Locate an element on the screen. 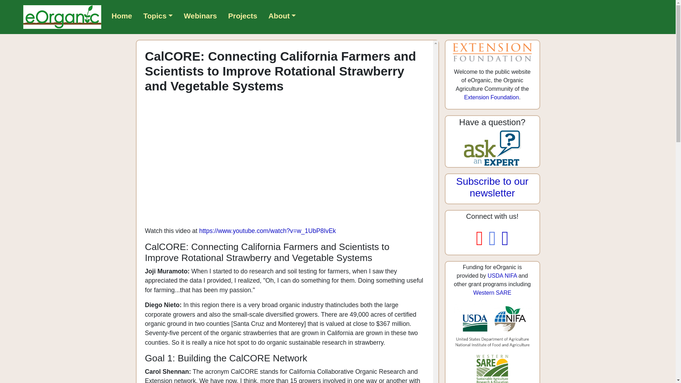 The height and width of the screenshot is (383, 681). Extension Foundation is located at coordinates (491, 97).